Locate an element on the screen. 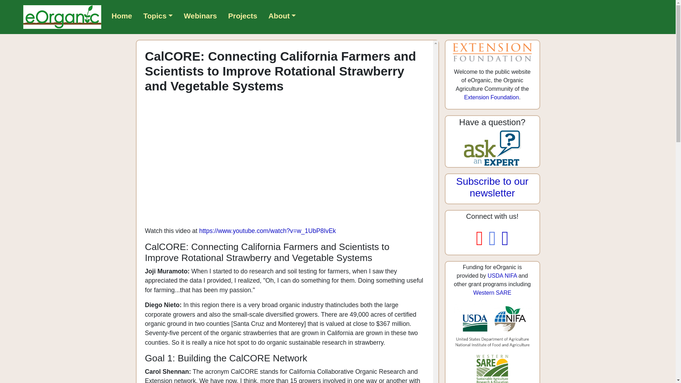 The height and width of the screenshot is (383, 681). Extension Foundation is located at coordinates (491, 97).